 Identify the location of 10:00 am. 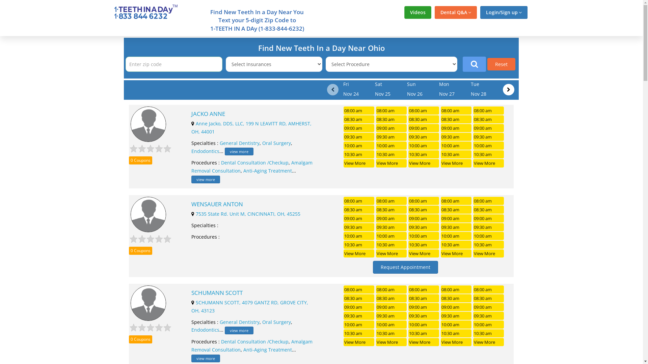
(359, 146).